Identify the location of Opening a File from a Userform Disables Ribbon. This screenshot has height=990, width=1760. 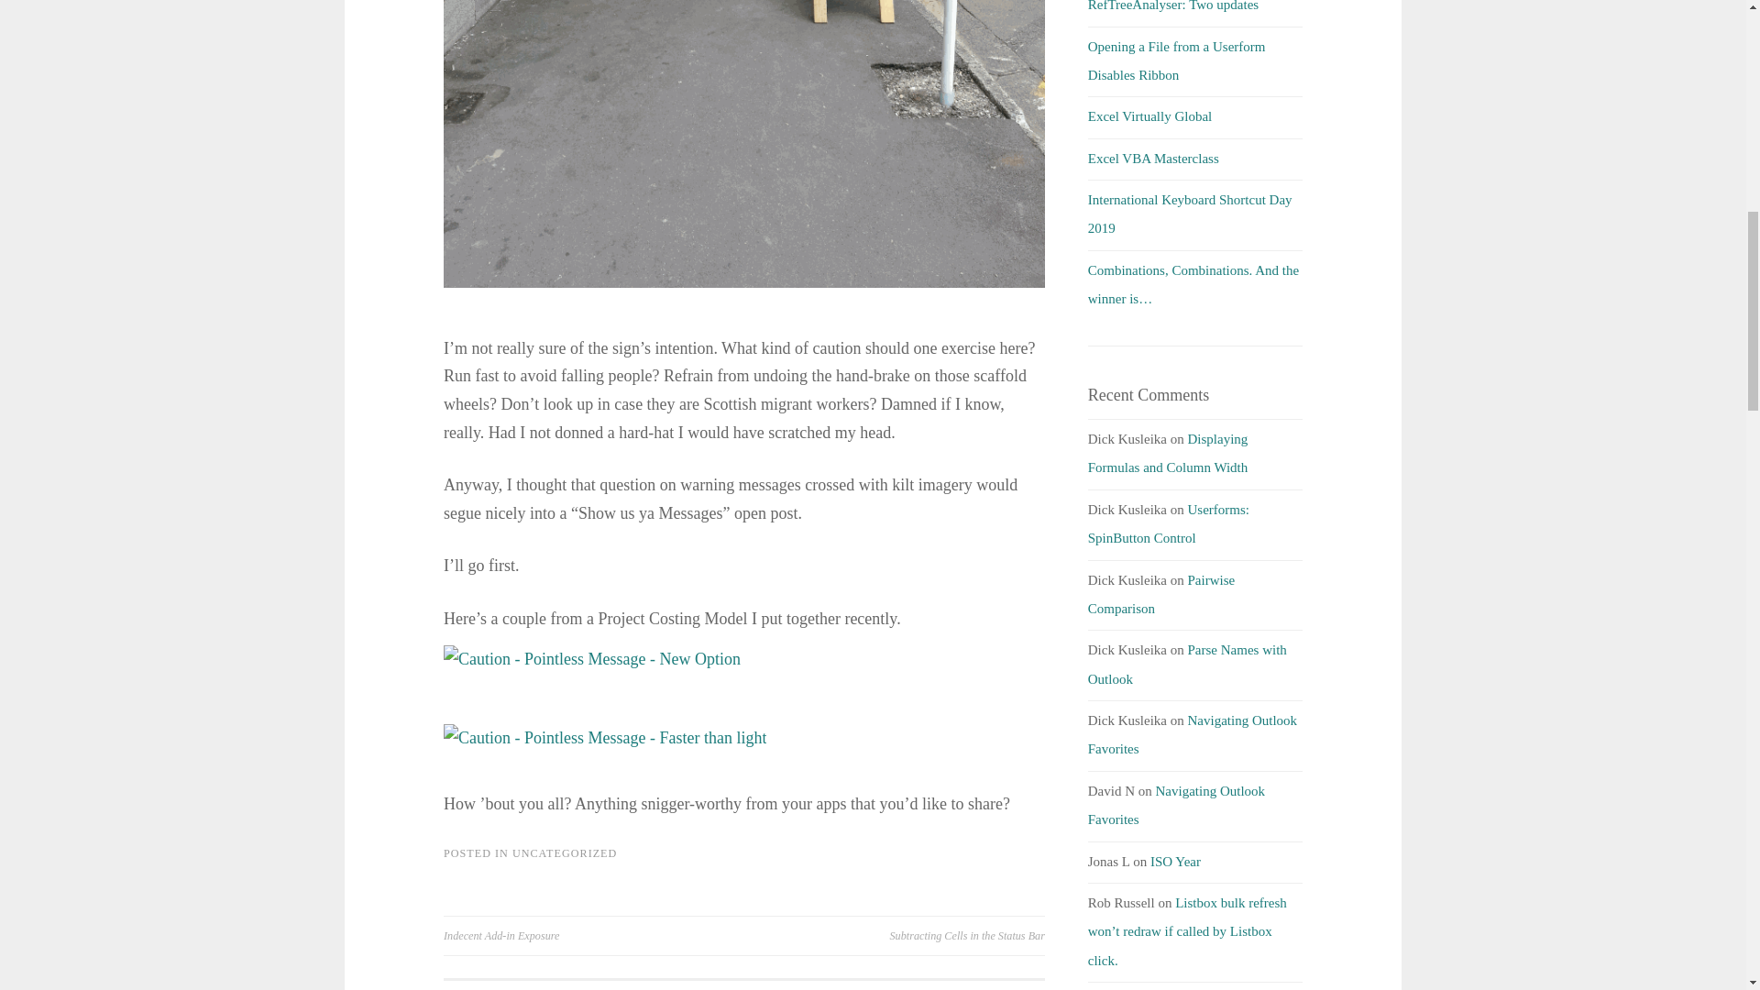
(1176, 60).